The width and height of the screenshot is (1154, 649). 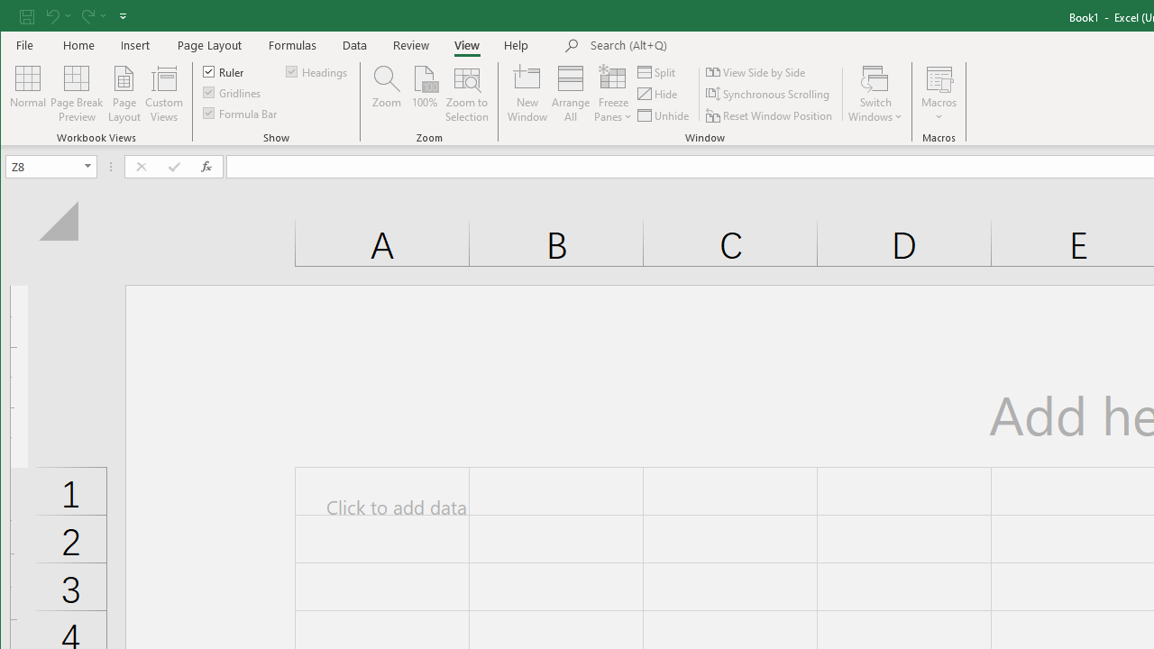 I want to click on File Tab, so click(x=25, y=45).